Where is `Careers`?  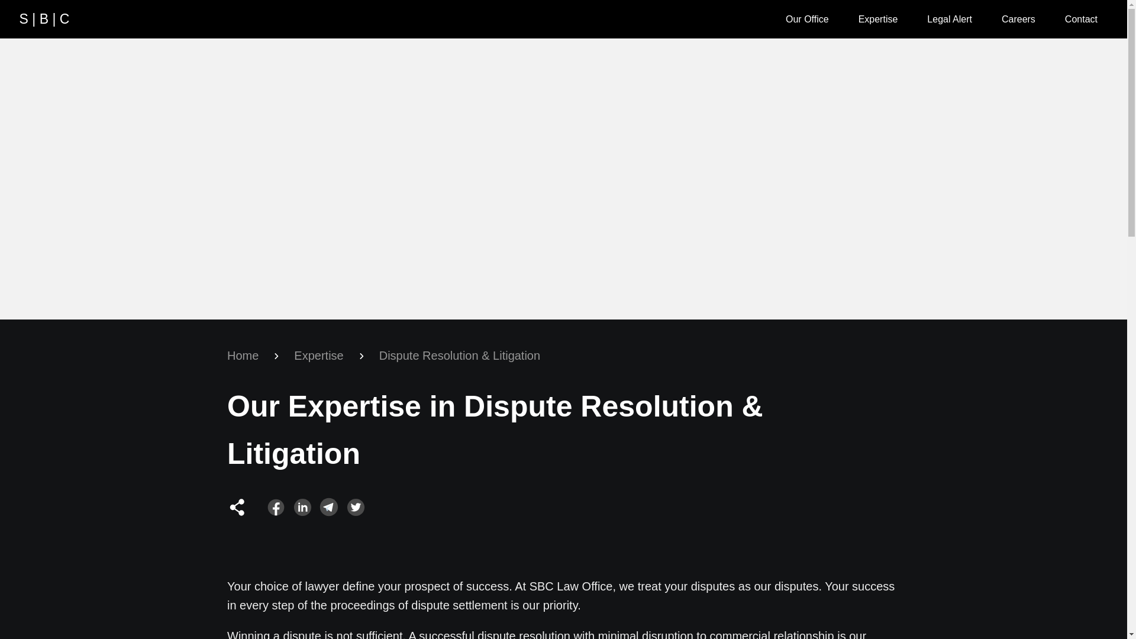
Careers is located at coordinates (1018, 19).